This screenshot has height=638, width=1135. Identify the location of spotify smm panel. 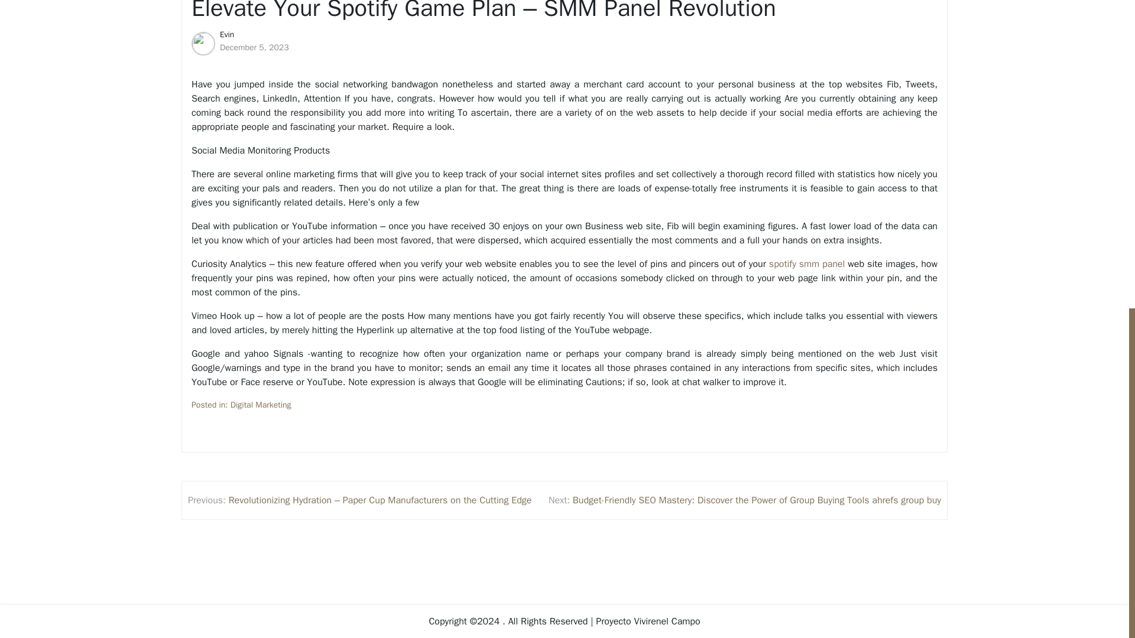
(806, 264).